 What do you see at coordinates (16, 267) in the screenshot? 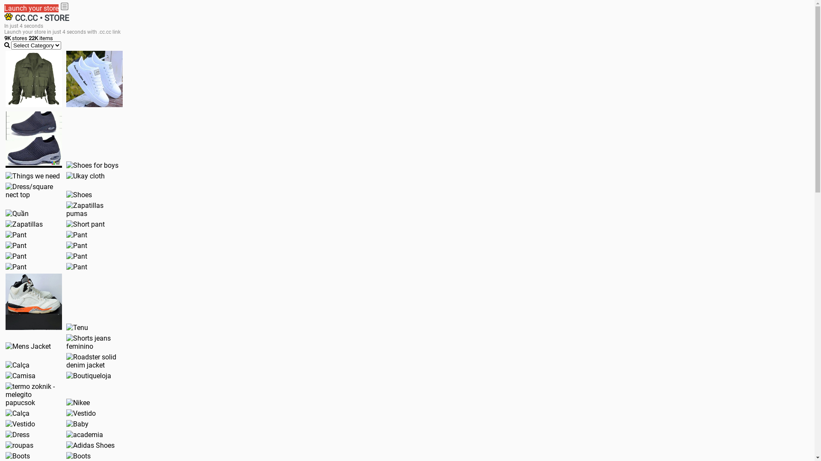
I see `Pant` at bounding box center [16, 267].